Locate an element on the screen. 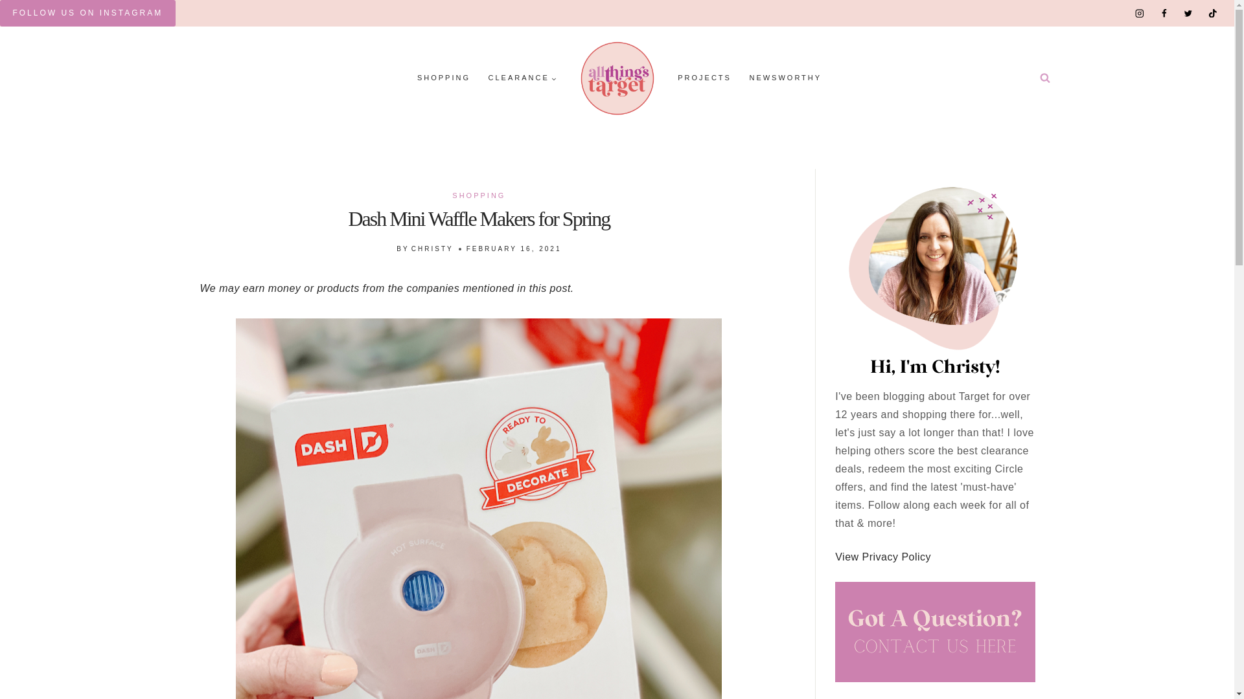  CHRISTY is located at coordinates (433, 249).